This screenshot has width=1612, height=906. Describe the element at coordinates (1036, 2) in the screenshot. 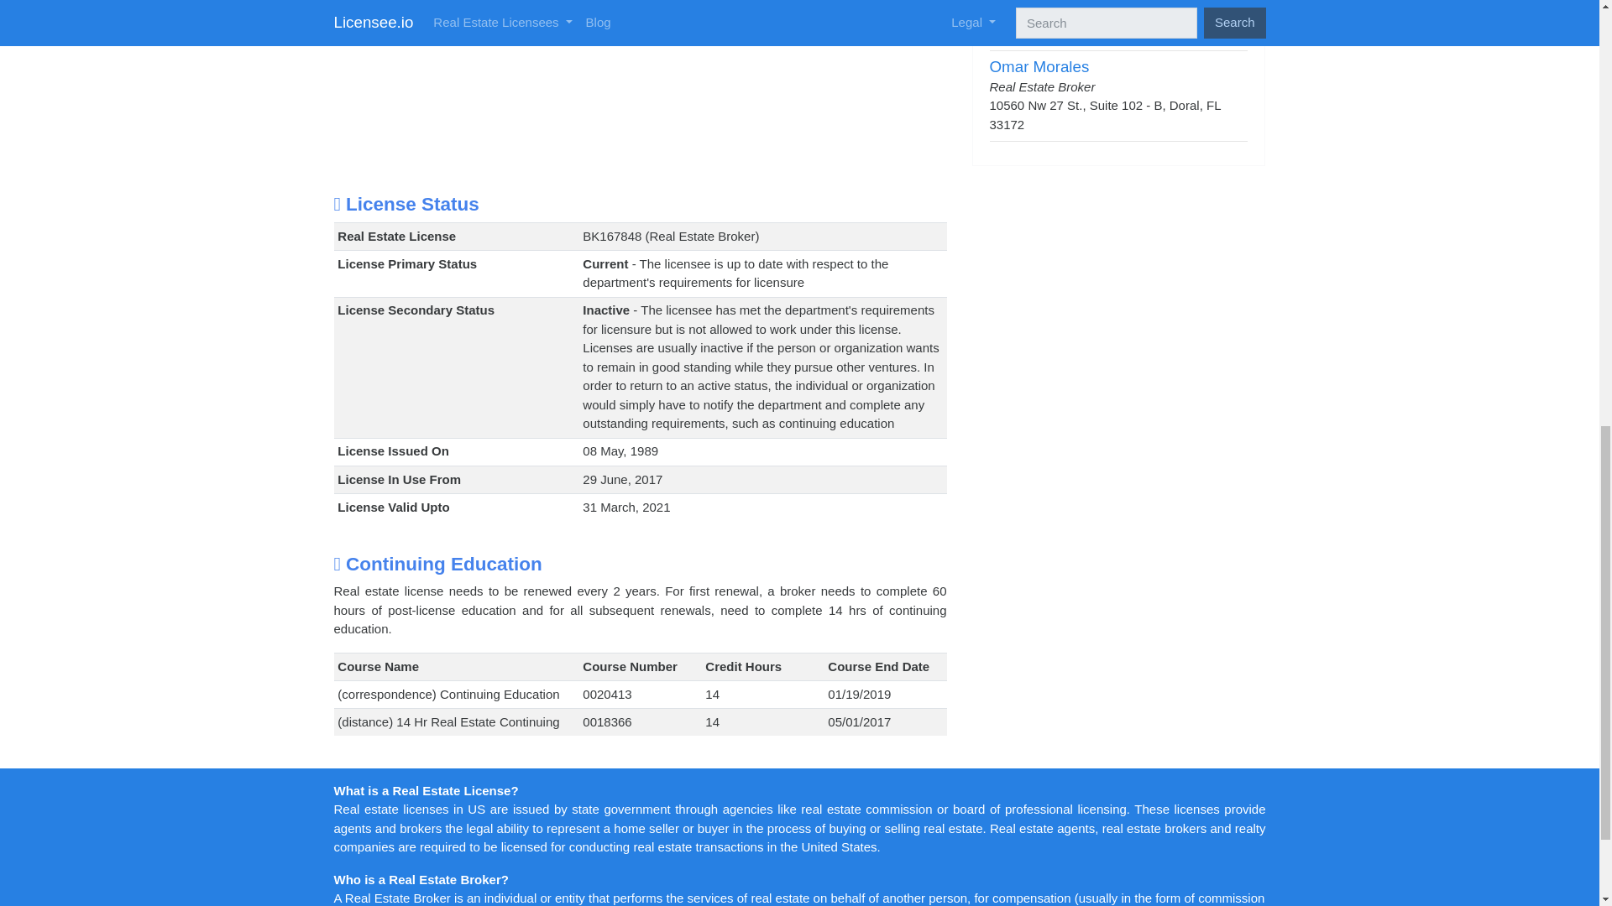

I see `Olga F Bellas` at that location.